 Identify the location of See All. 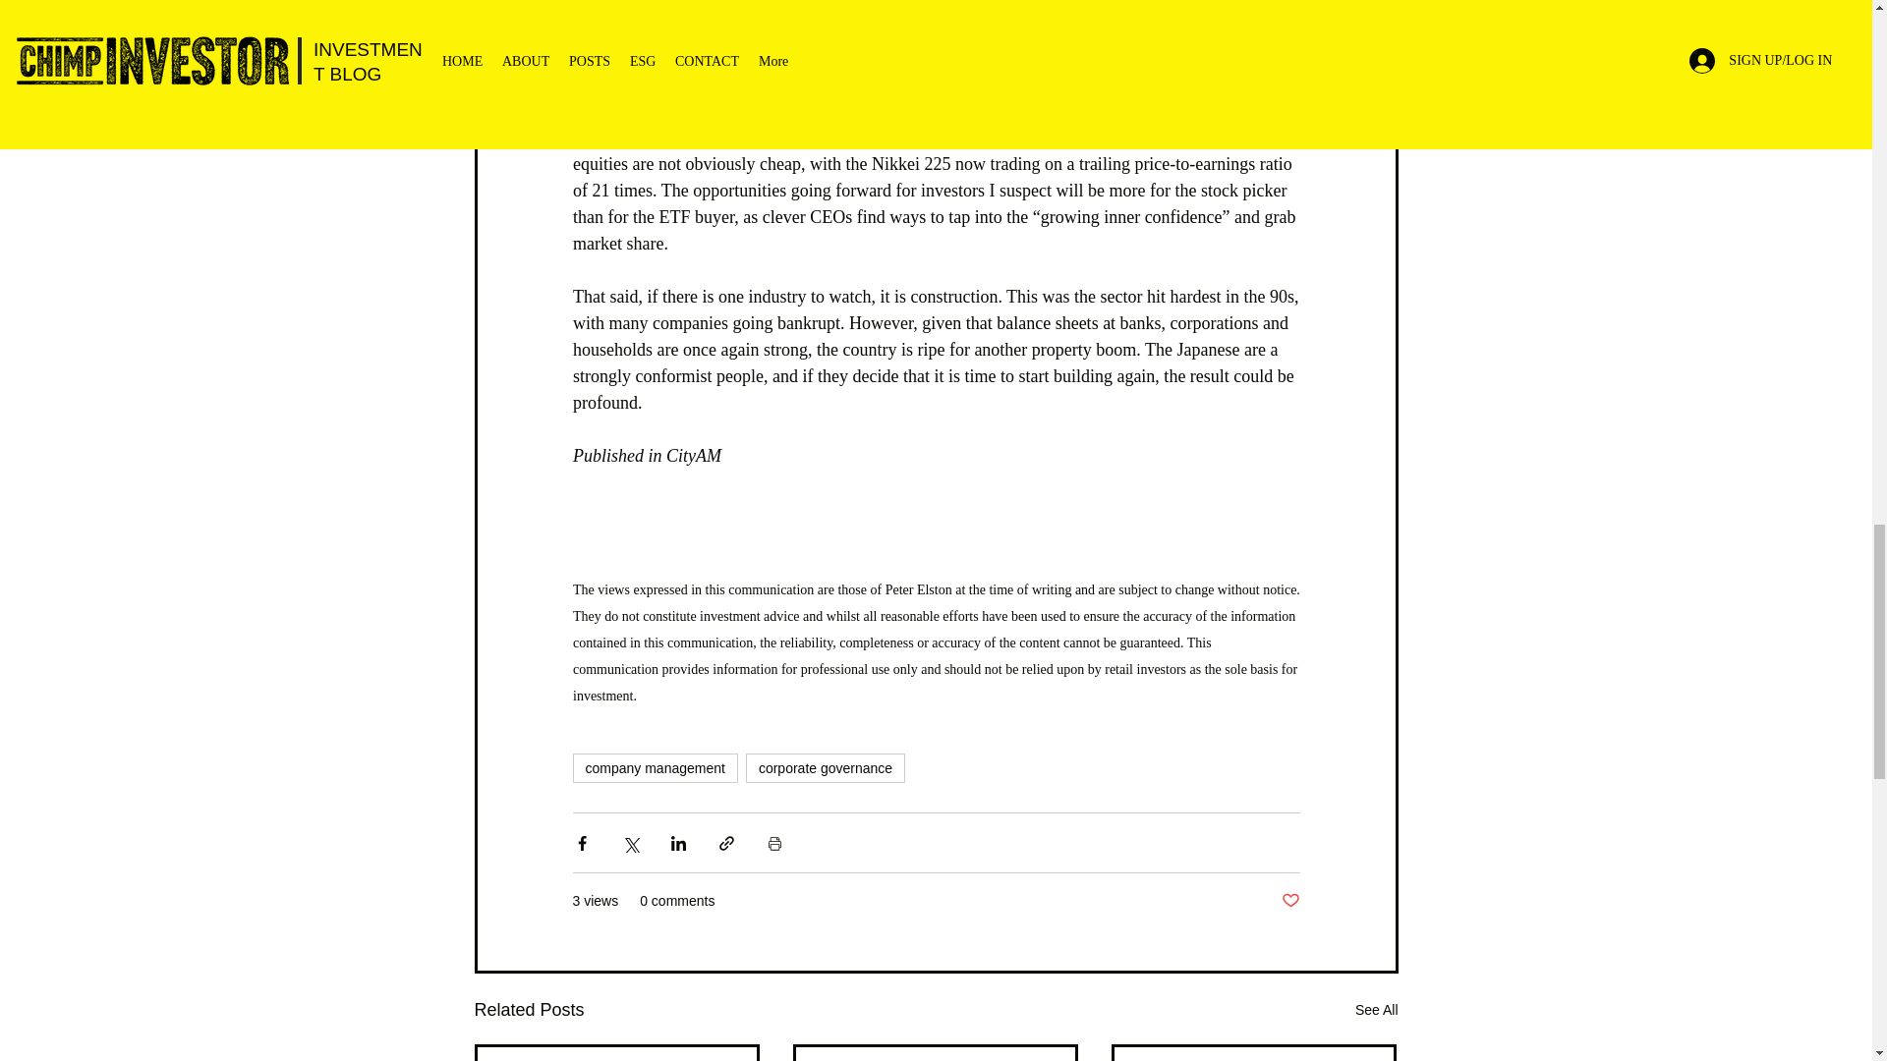
(1376, 1010).